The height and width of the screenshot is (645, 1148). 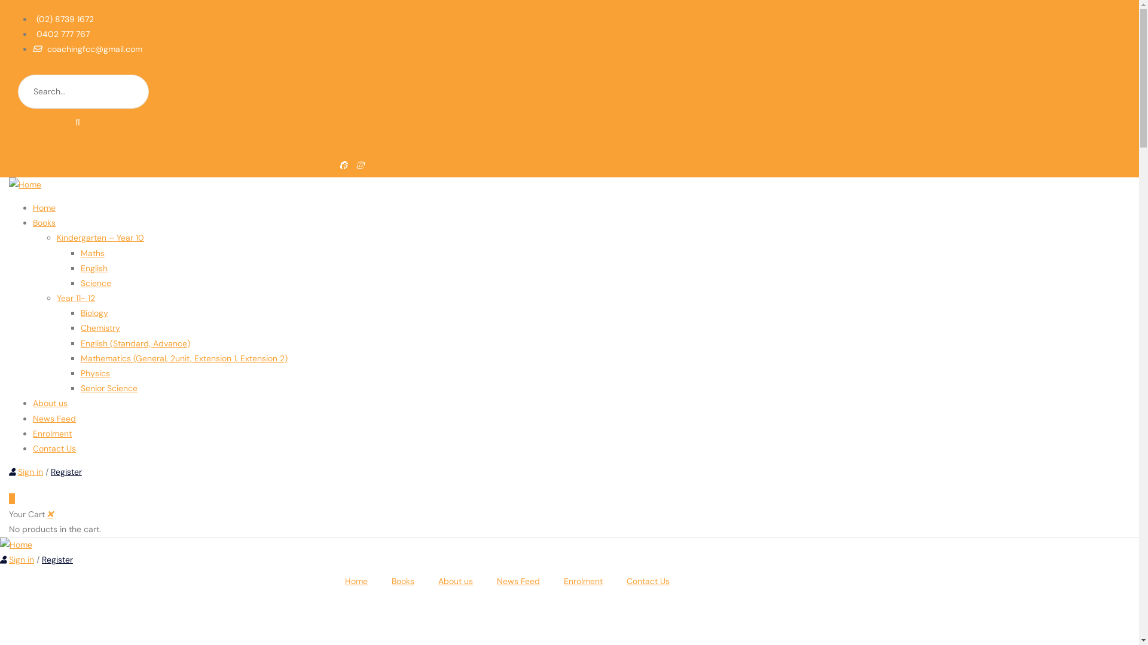 What do you see at coordinates (96, 373) in the screenshot?
I see `Physics` at bounding box center [96, 373].